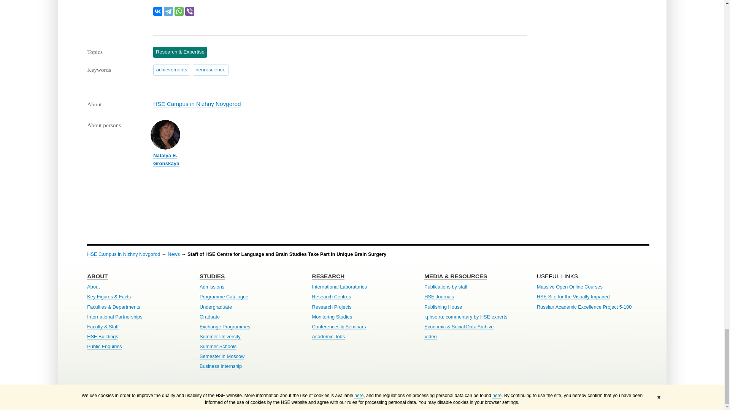  What do you see at coordinates (189, 11) in the screenshot?
I see `Viber` at bounding box center [189, 11].